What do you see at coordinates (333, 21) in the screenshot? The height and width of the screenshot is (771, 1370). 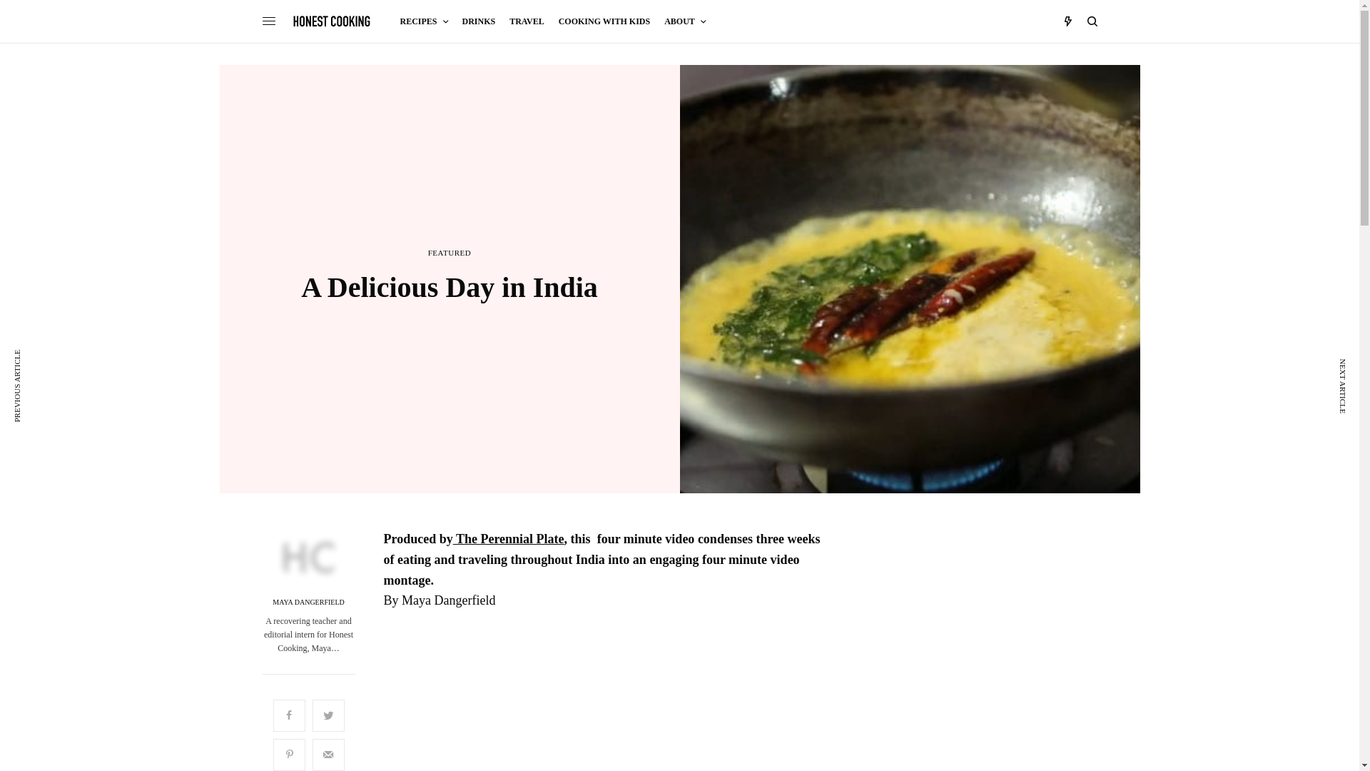 I see `Honest Cooking` at bounding box center [333, 21].